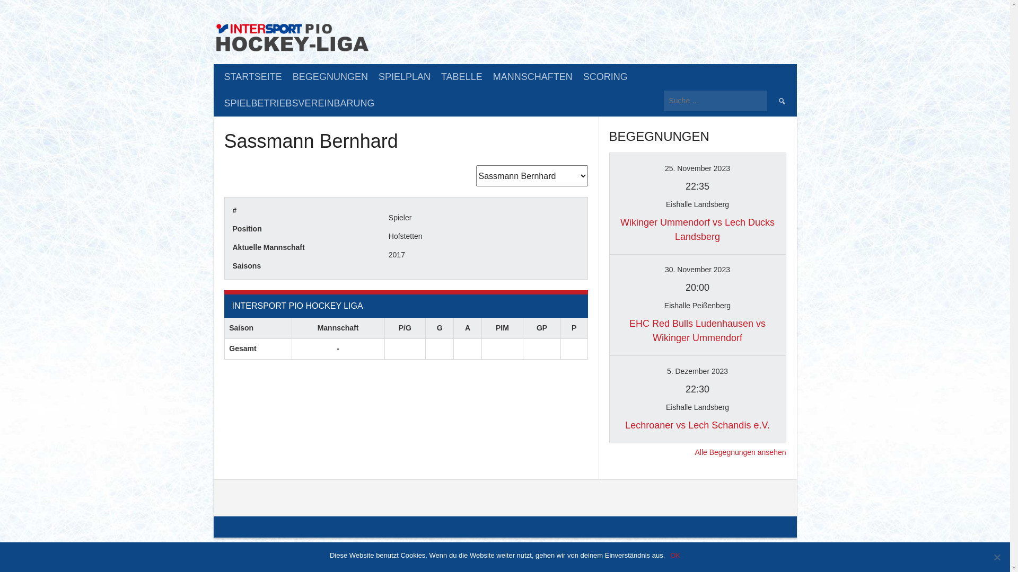 Image resolution: width=1018 pixels, height=572 pixels. Describe the element at coordinates (698, 168) in the screenshot. I see `25. November 2023` at that location.